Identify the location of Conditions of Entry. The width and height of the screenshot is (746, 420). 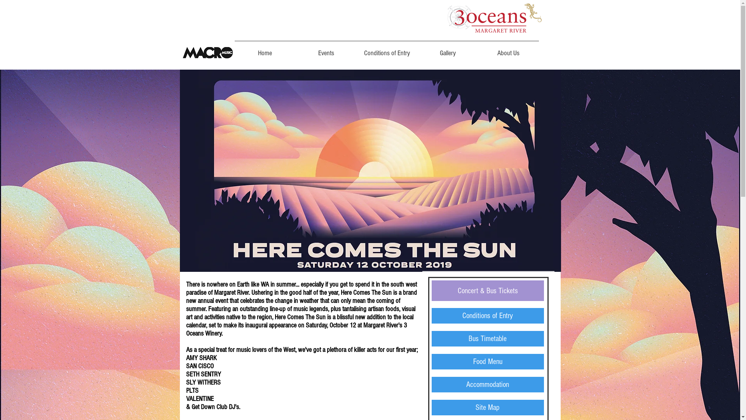
(487, 316).